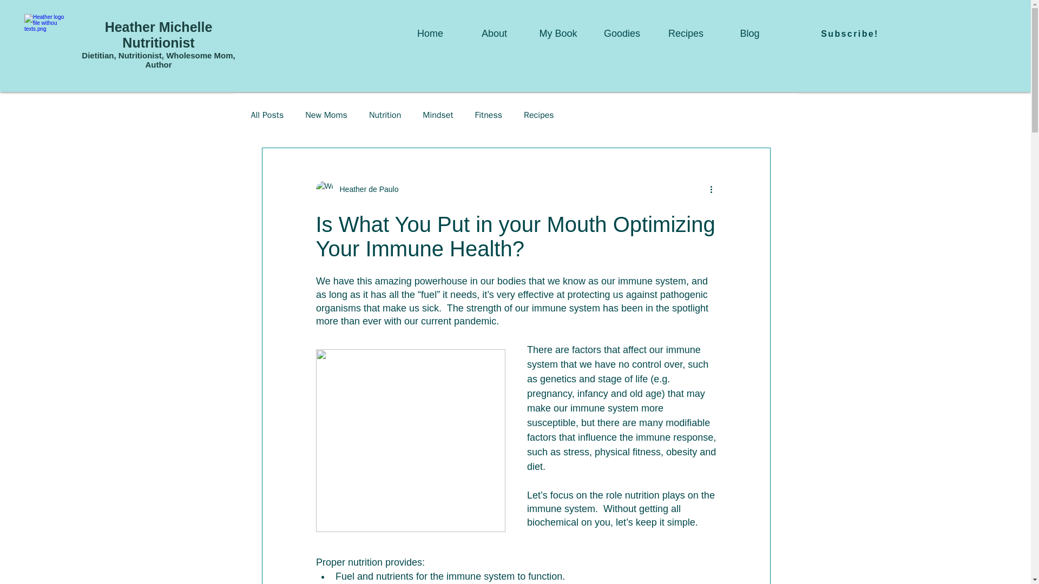  I want to click on My Book, so click(557, 34).